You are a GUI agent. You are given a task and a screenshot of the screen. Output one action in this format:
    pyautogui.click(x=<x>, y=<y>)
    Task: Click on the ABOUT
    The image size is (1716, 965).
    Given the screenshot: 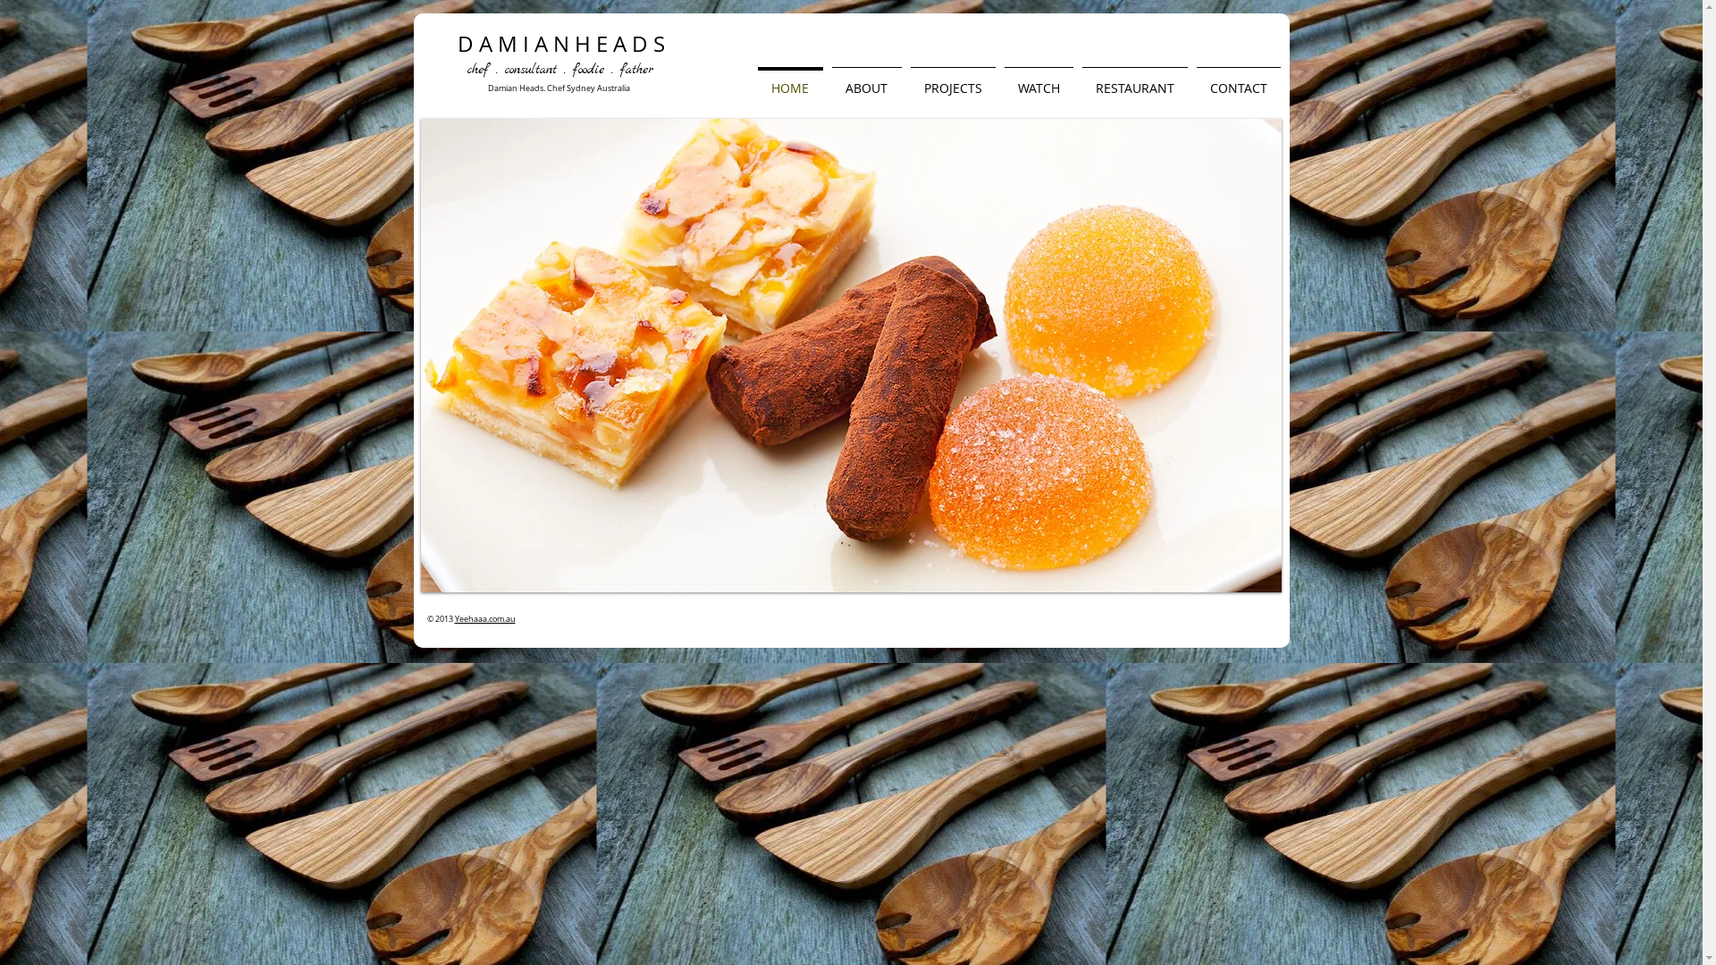 What is the action you would take?
    pyautogui.click(x=867, y=80)
    